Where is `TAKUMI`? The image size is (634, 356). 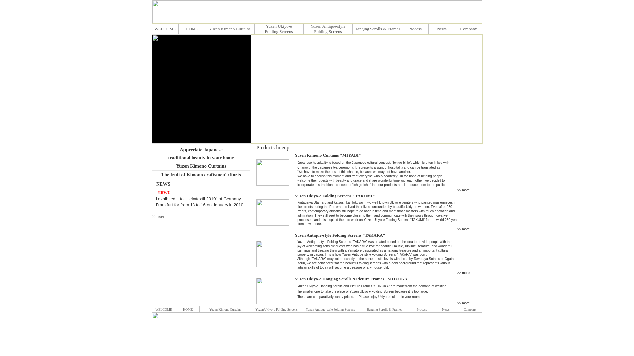 TAKUMI is located at coordinates (364, 196).